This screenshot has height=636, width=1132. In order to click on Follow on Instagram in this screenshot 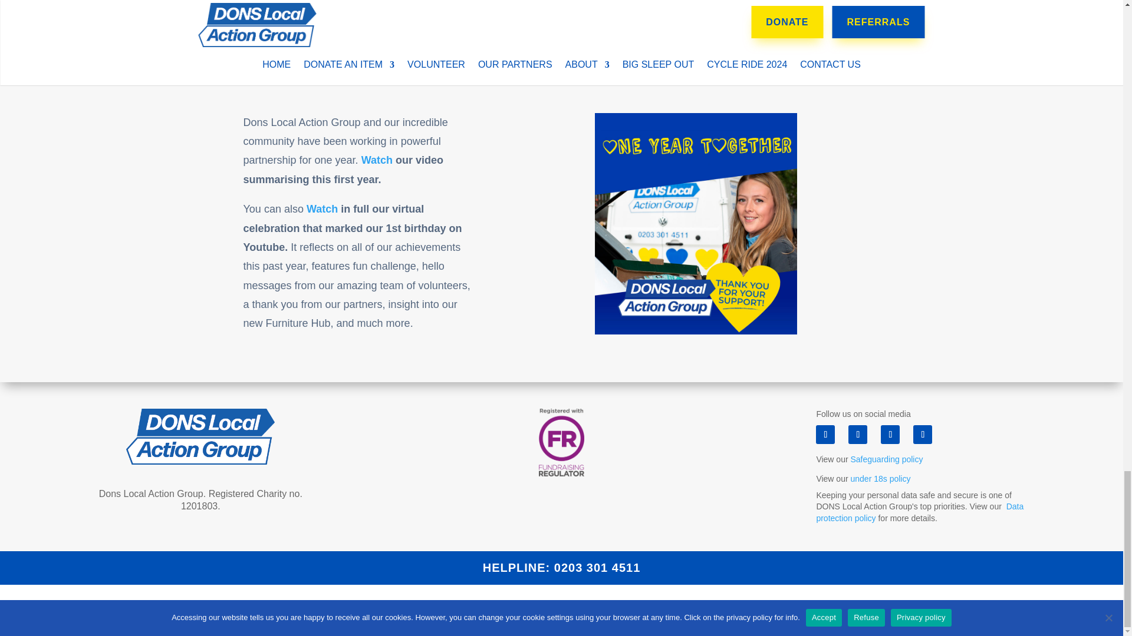, I will do `click(890, 435)`.